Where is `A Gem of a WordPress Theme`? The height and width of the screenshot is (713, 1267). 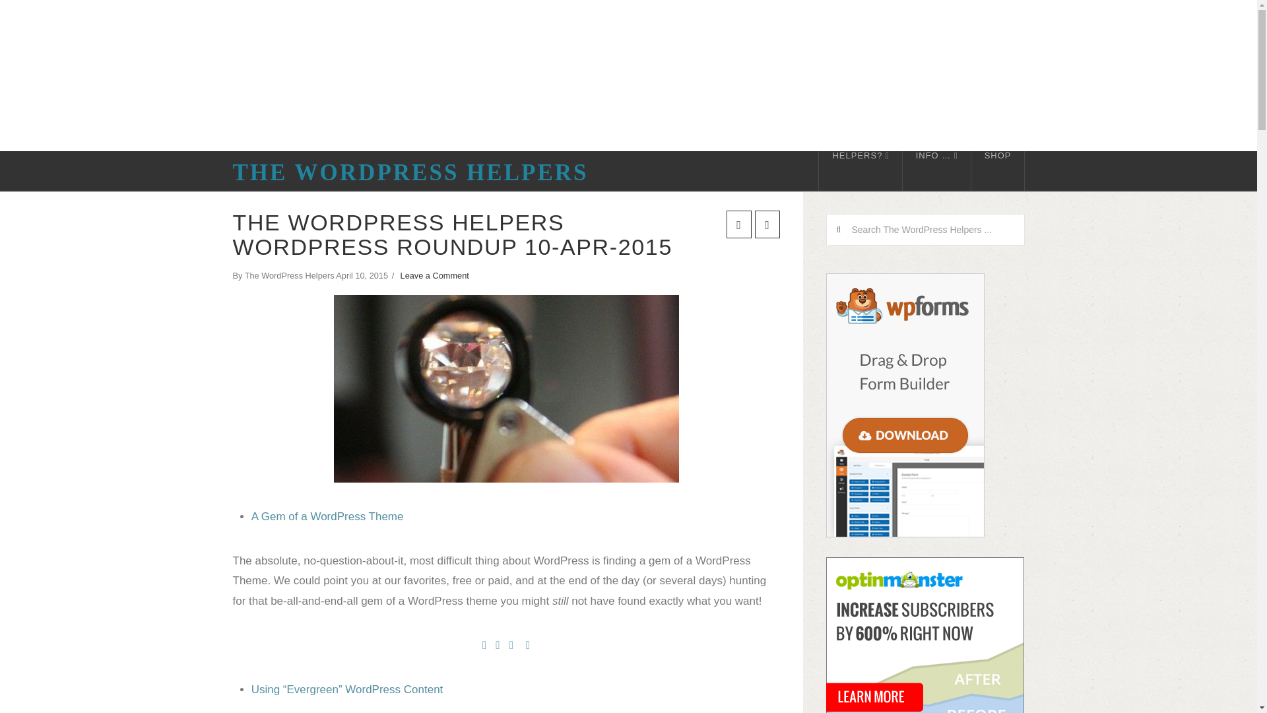 A Gem of a WordPress Theme is located at coordinates (507, 389).